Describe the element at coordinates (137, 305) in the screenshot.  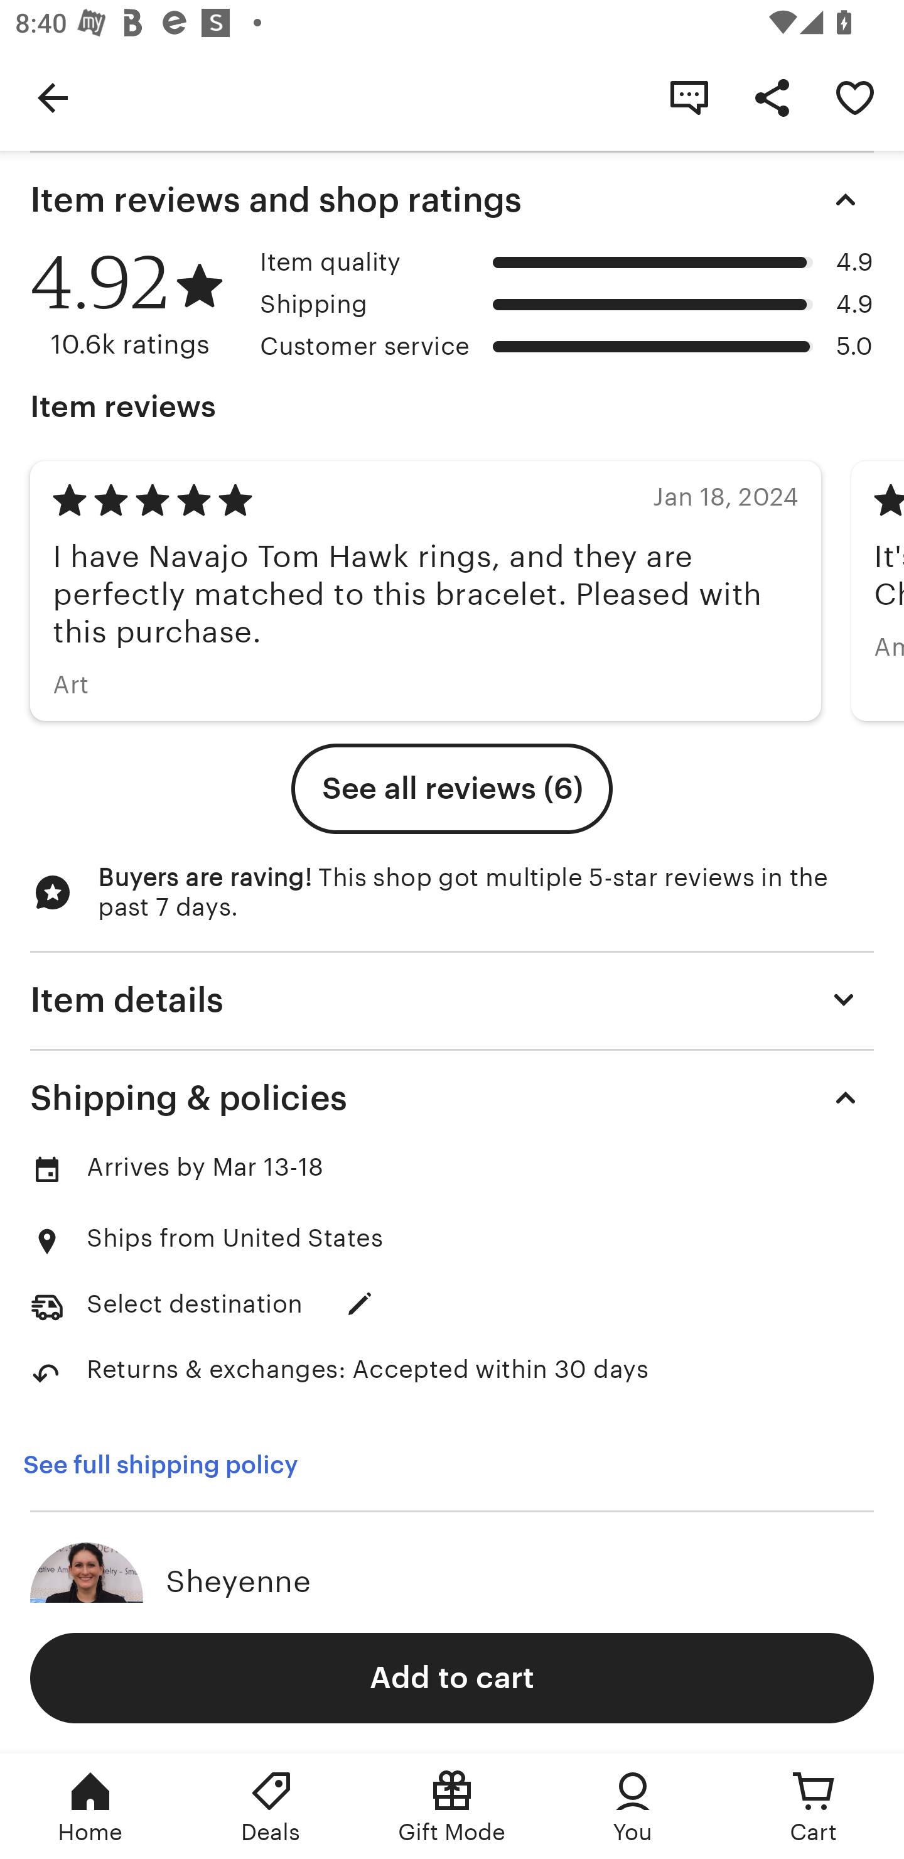
I see `4.92 10.6k ratings` at that location.